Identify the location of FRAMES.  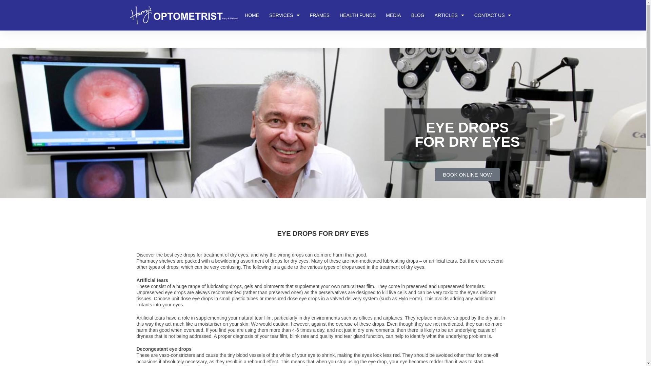
(320, 15).